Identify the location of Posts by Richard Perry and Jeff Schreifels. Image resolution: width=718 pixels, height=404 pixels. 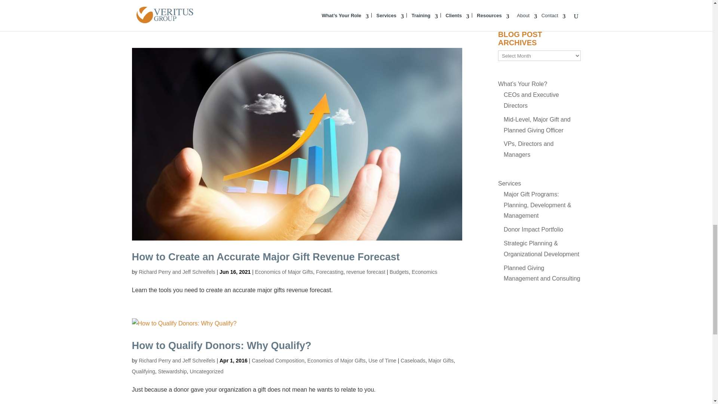
(177, 2).